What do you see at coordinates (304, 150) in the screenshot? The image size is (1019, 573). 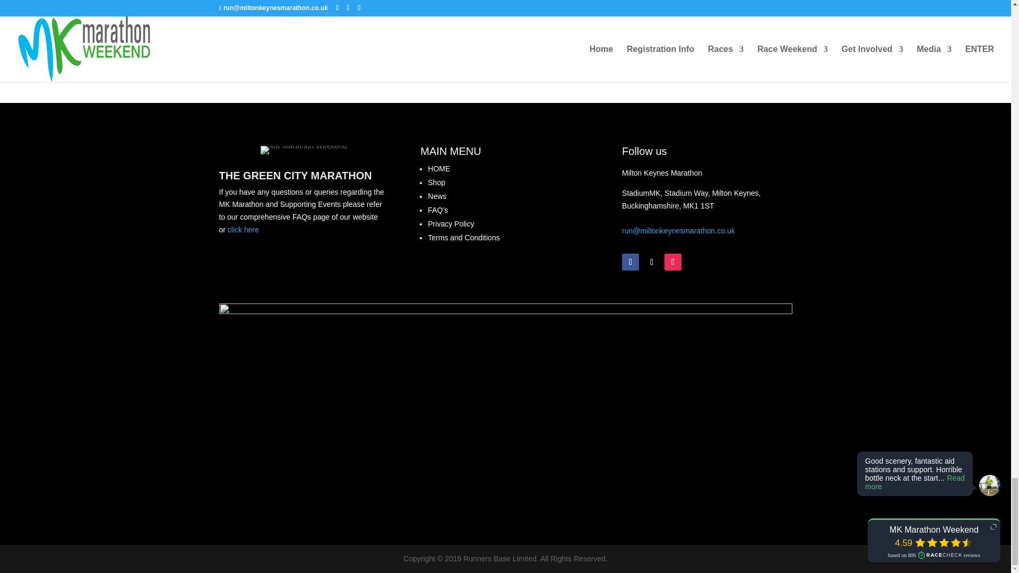 I see `MKM Logo White` at bounding box center [304, 150].